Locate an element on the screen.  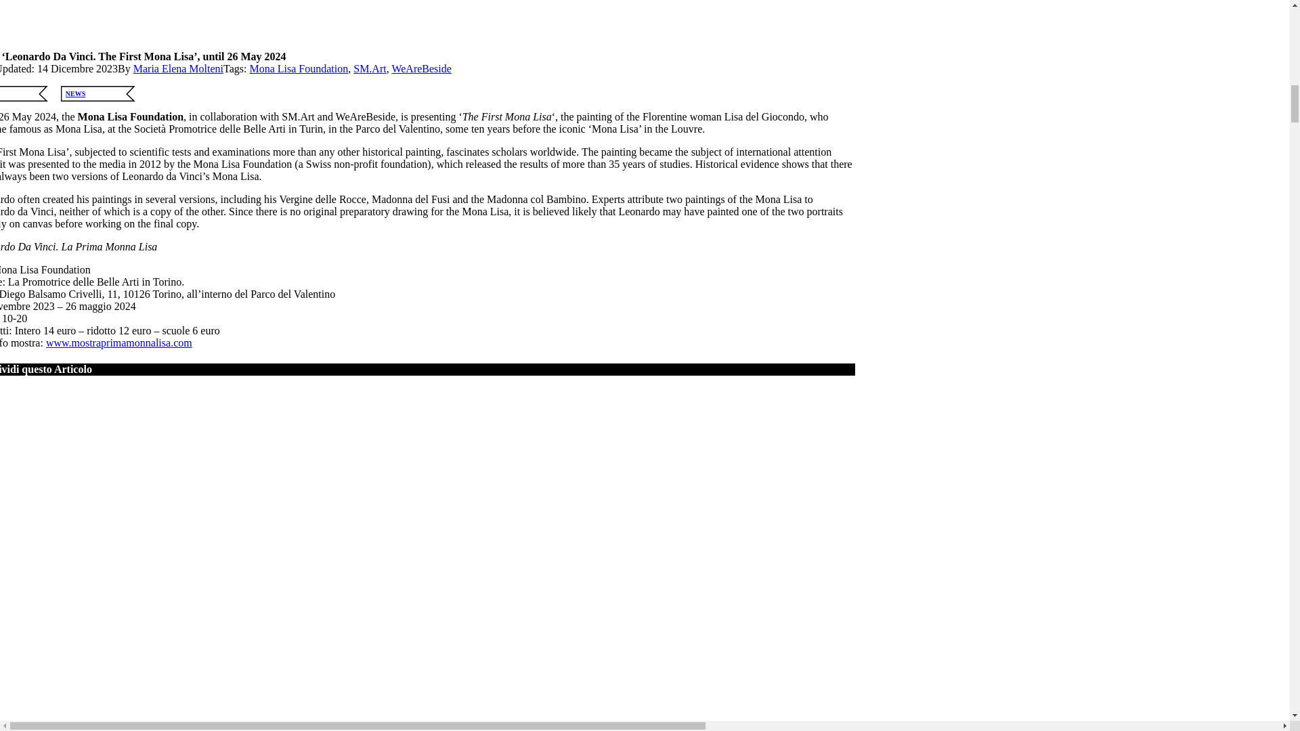
Mona Lisa Foundation is located at coordinates (299, 68).